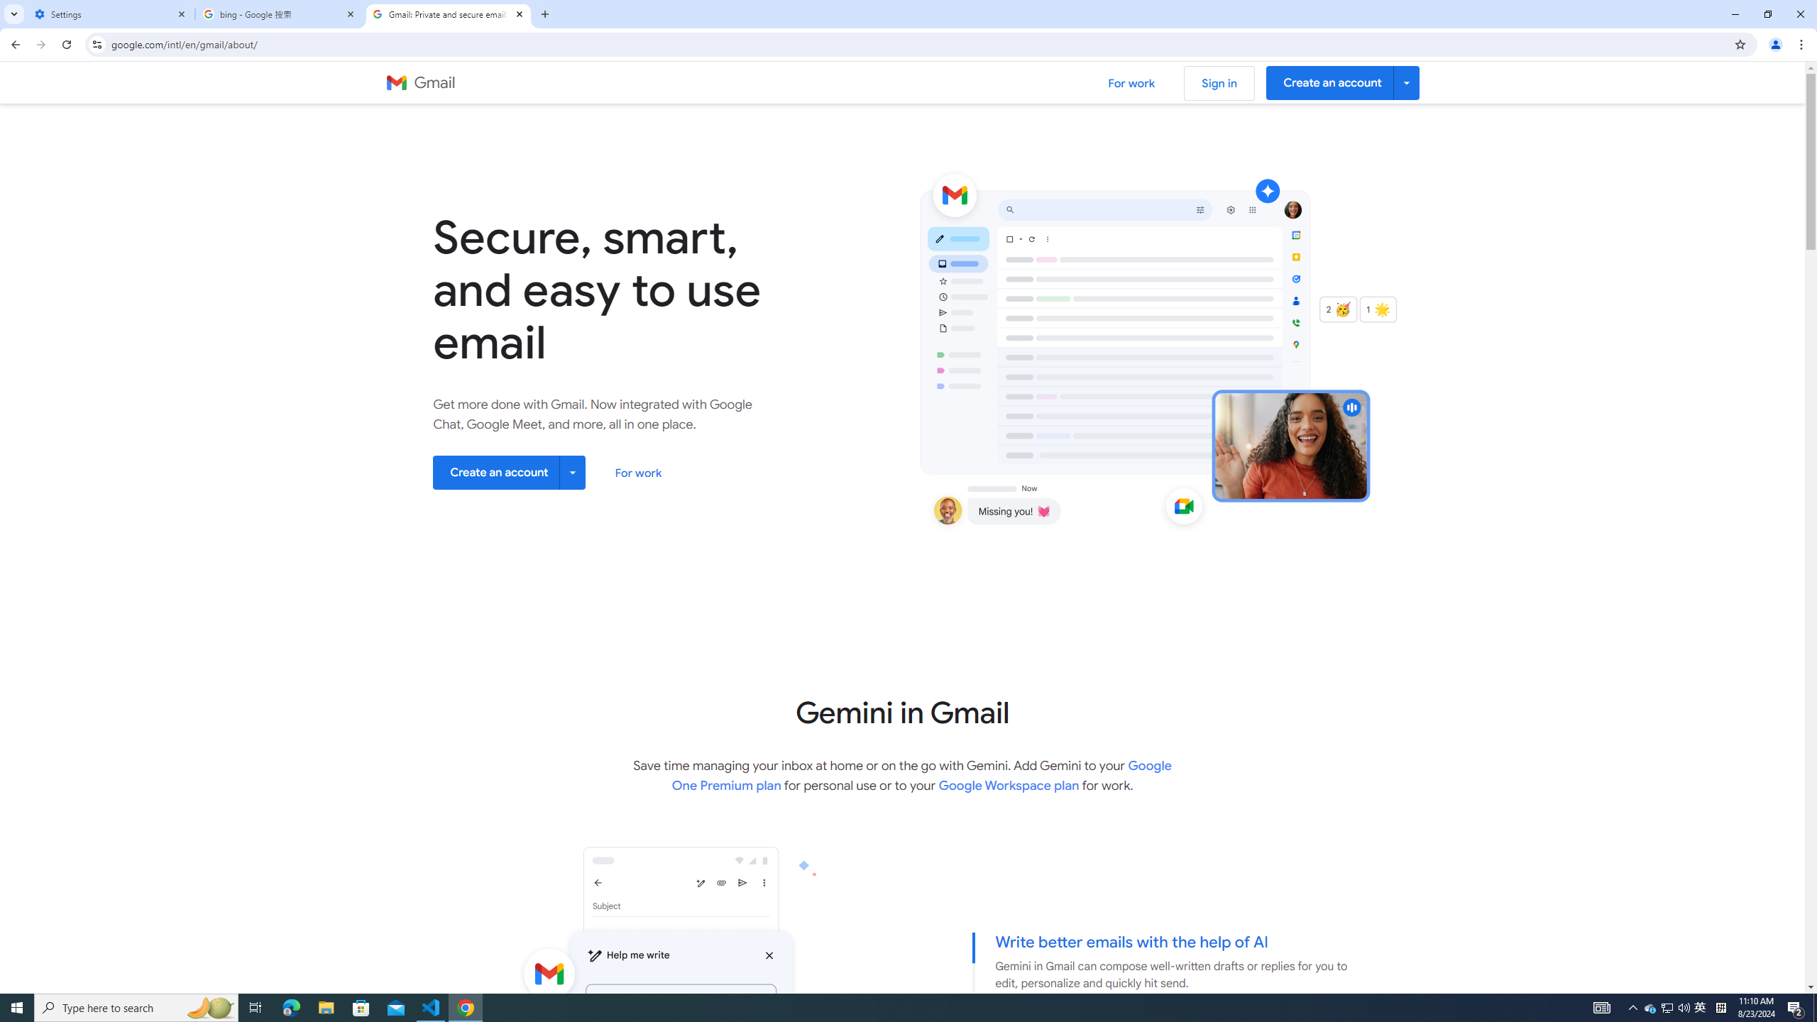 This screenshot has height=1022, width=1817. I want to click on For work, so click(639, 473).